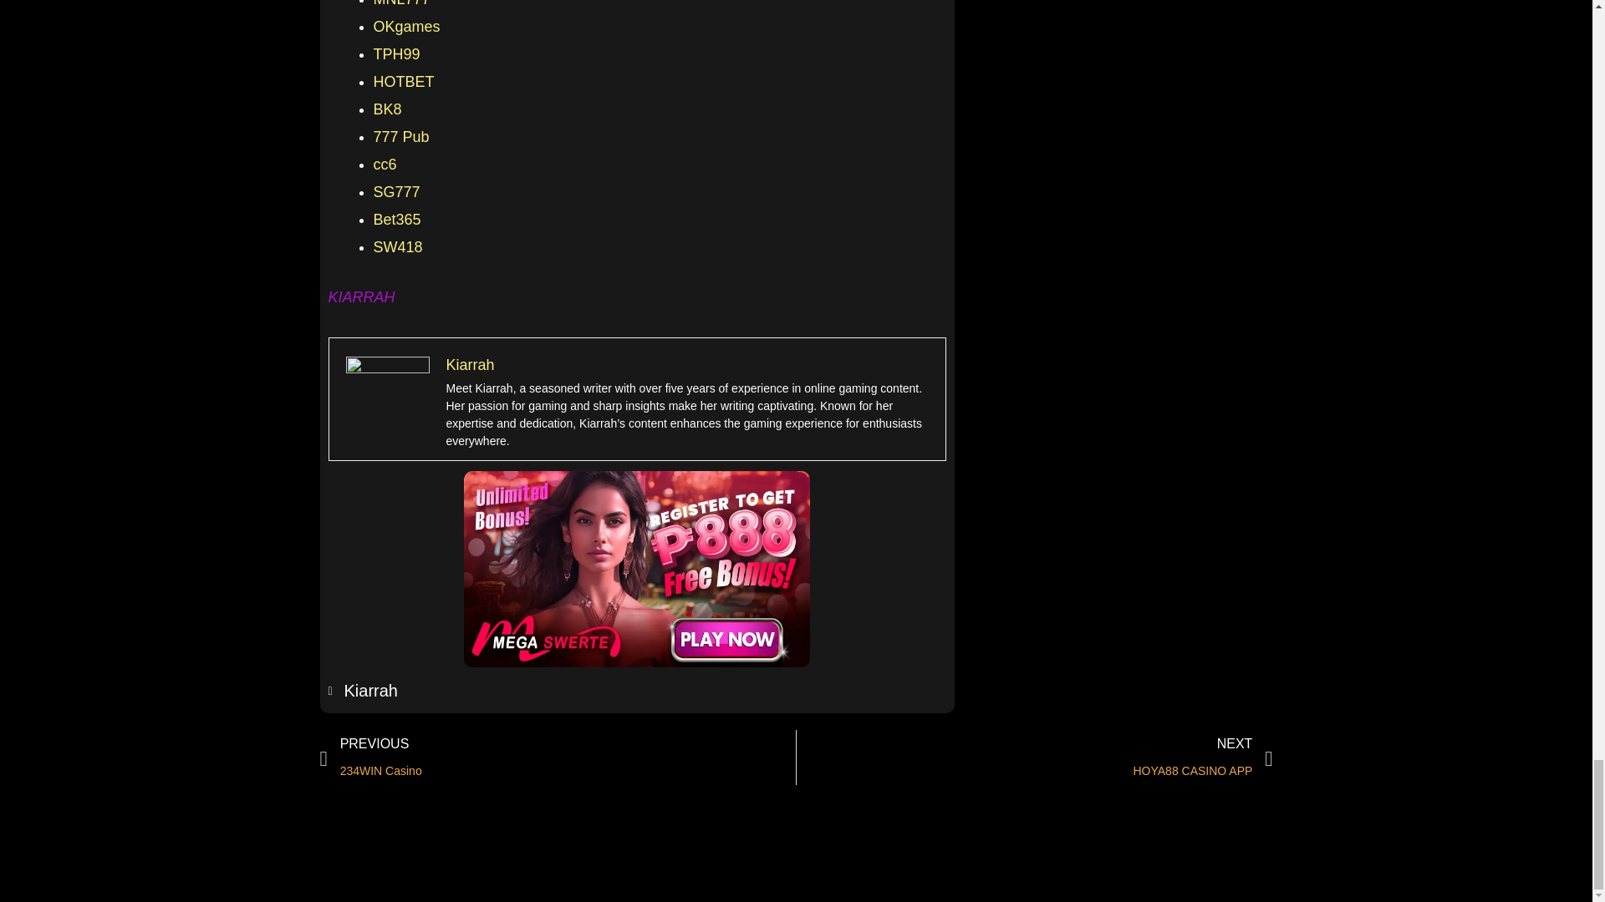  Describe the element at coordinates (401, 3) in the screenshot. I see `MNL777` at that location.